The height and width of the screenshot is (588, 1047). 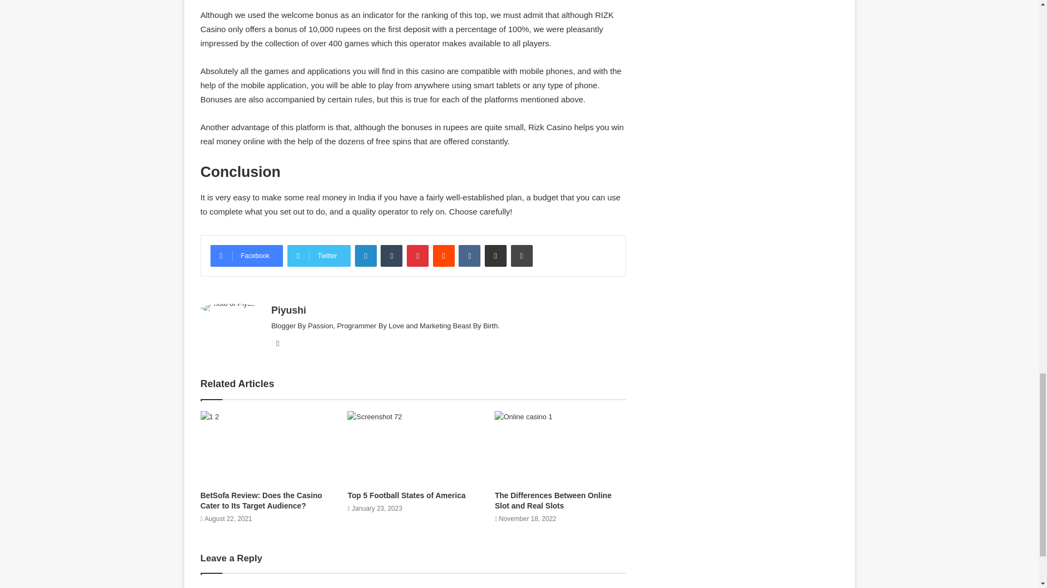 What do you see at coordinates (392, 256) in the screenshot?
I see `Tumblr` at bounding box center [392, 256].